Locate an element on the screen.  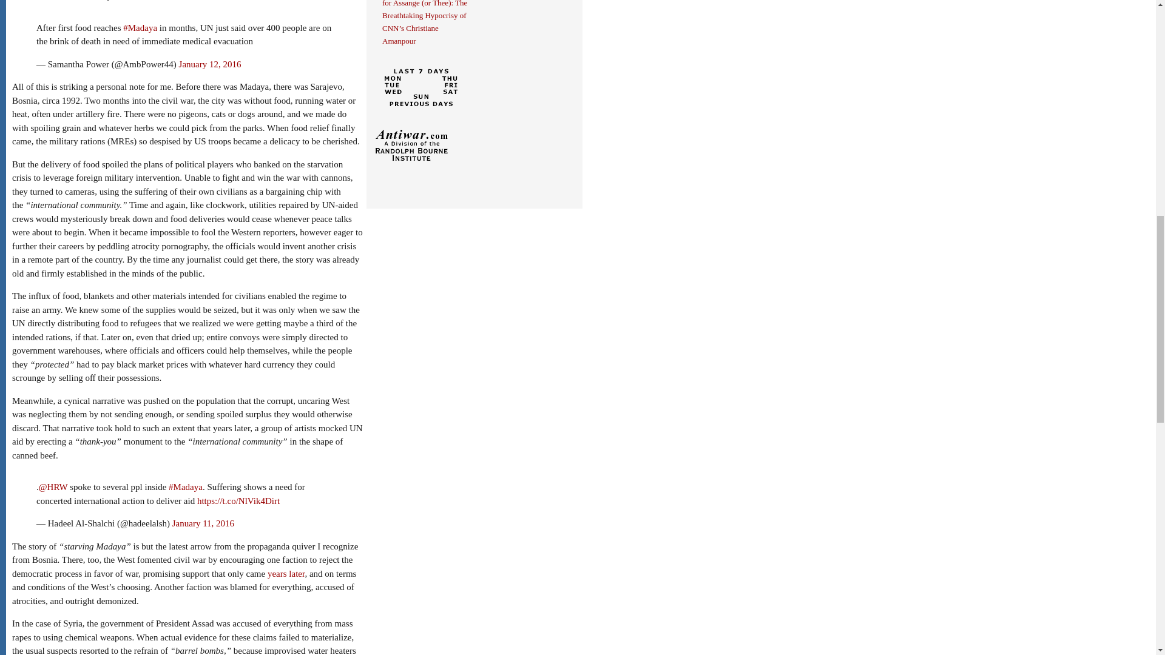
January 12, 2016 is located at coordinates (210, 64).